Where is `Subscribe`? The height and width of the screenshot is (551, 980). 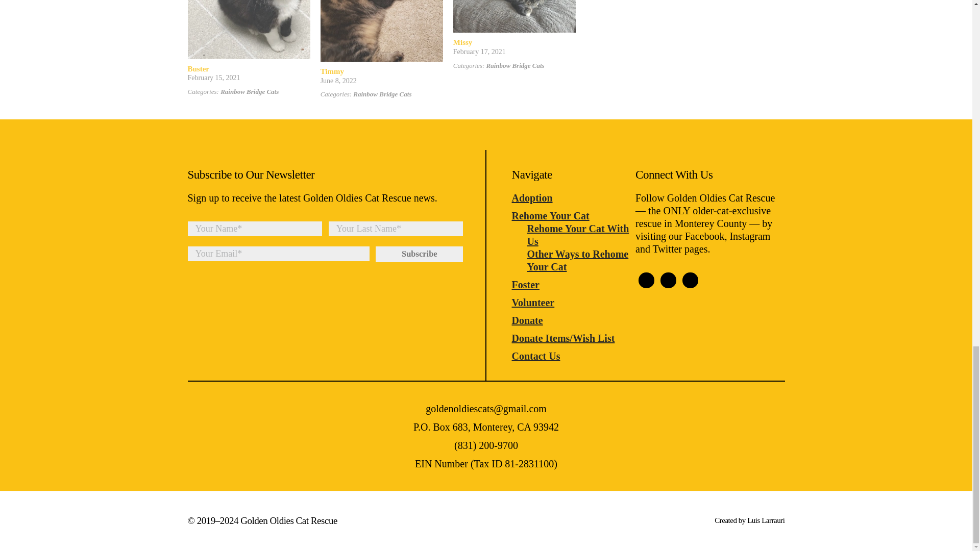 Subscribe is located at coordinates (419, 254).